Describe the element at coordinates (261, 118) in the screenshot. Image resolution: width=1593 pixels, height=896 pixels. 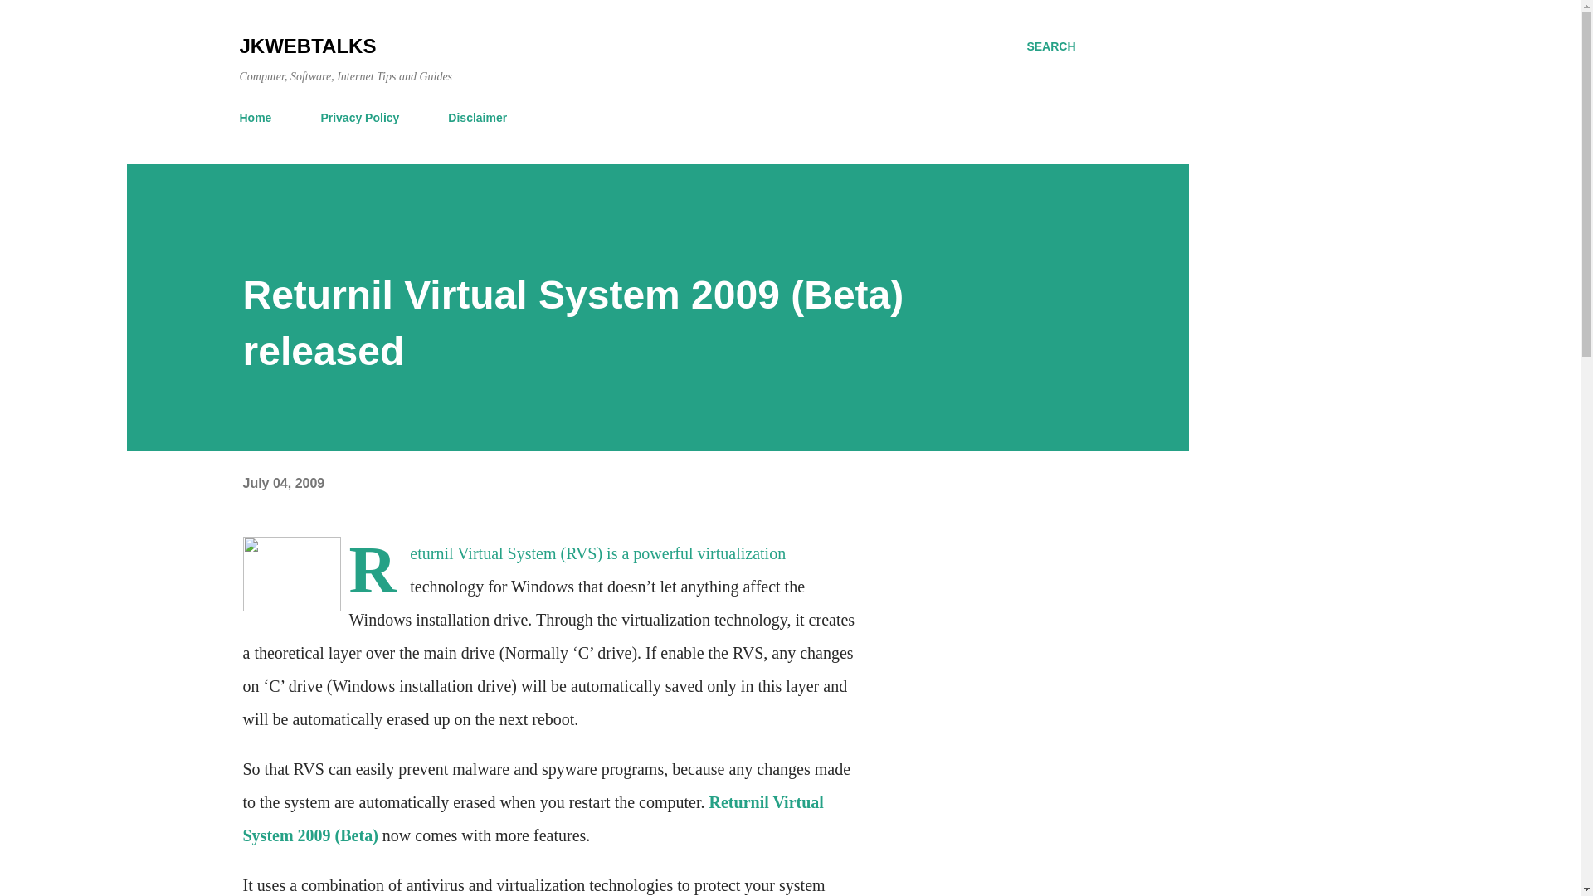
I see `Home` at that location.